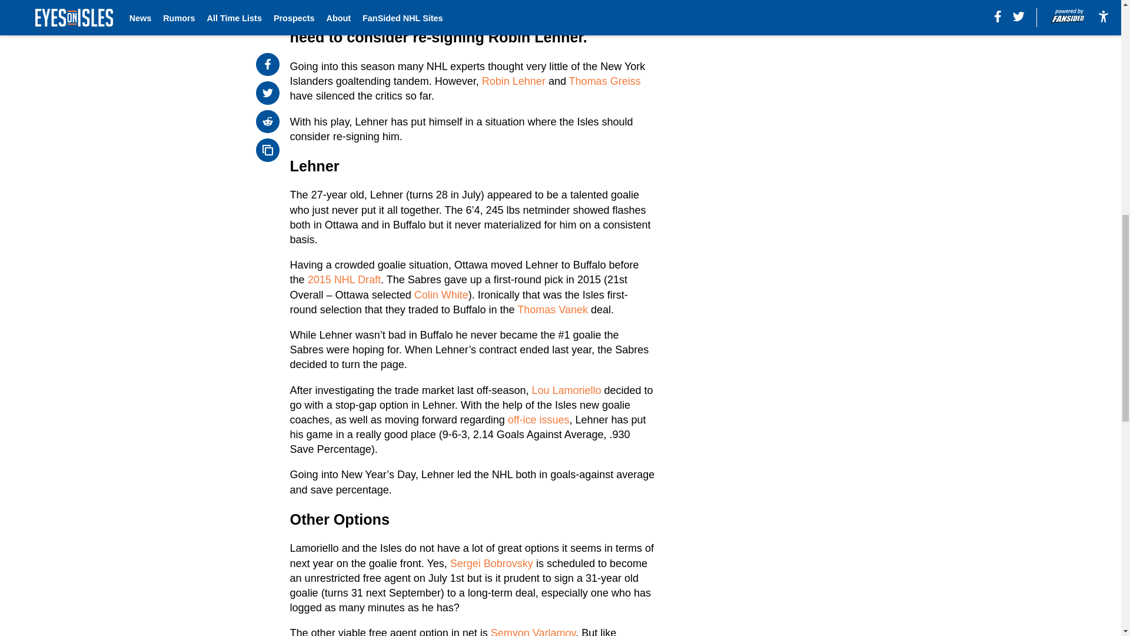 This screenshot has height=636, width=1130. I want to click on Thomas Vanek, so click(552, 310).